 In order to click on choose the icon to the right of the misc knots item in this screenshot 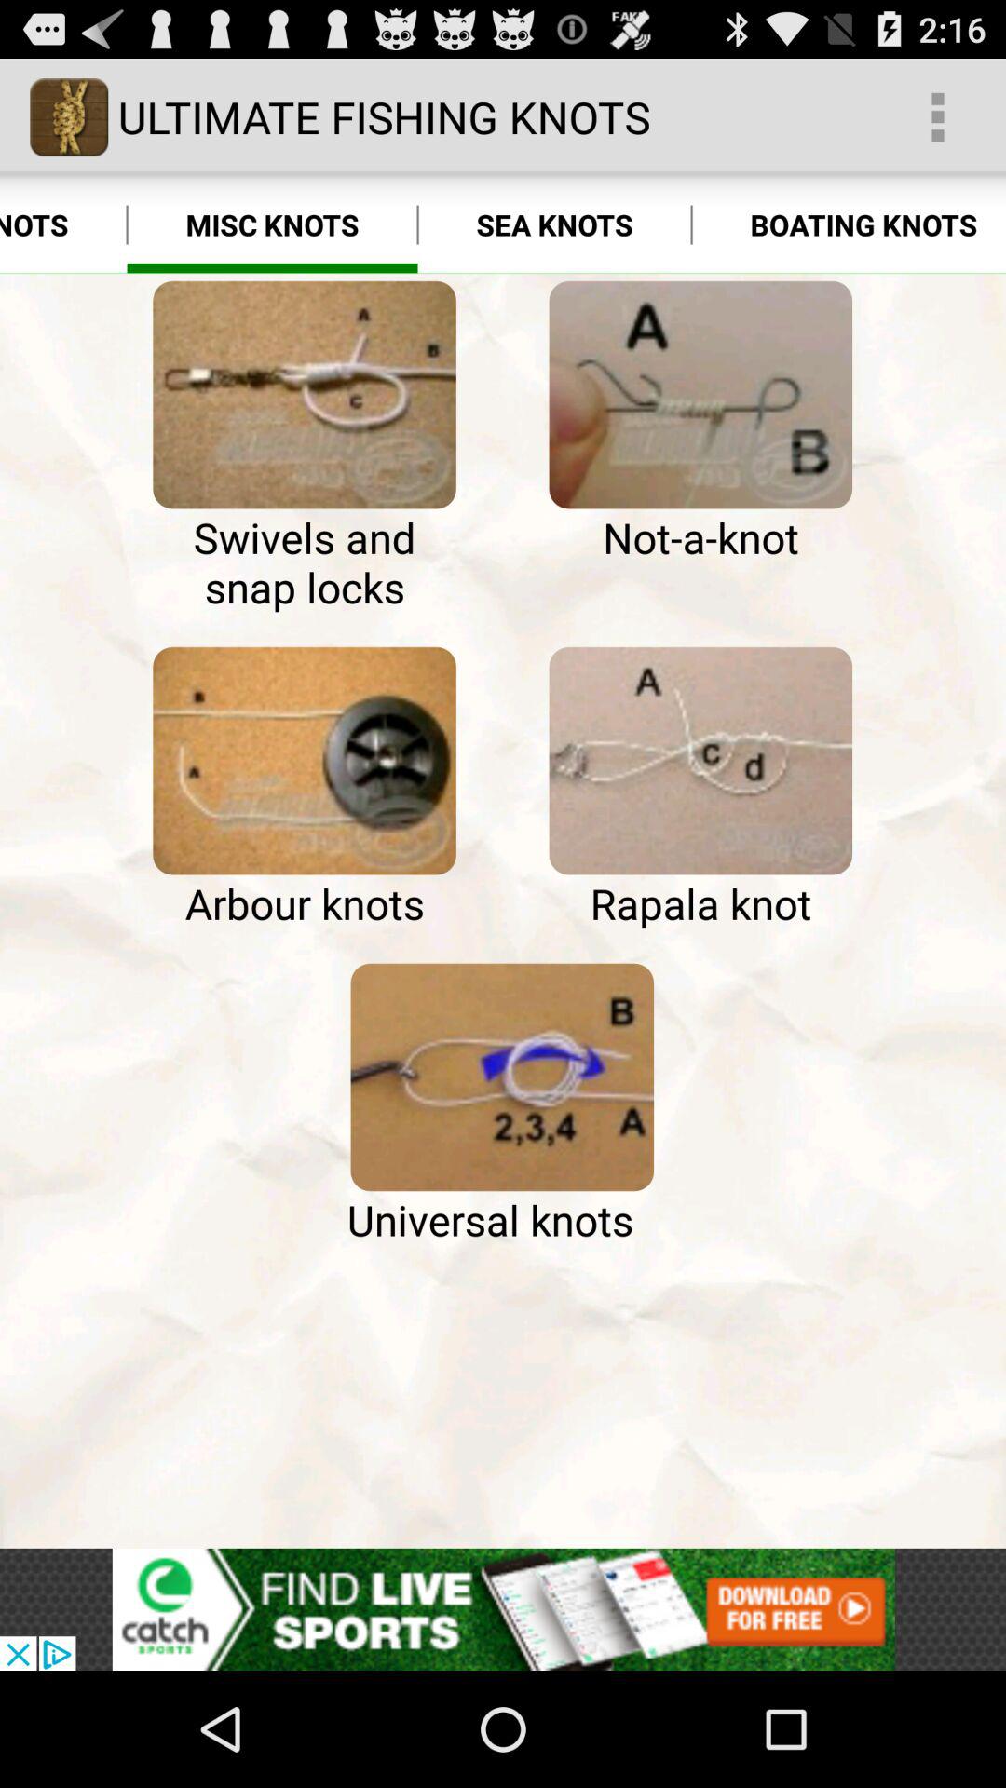, I will do `click(554, 225)`.